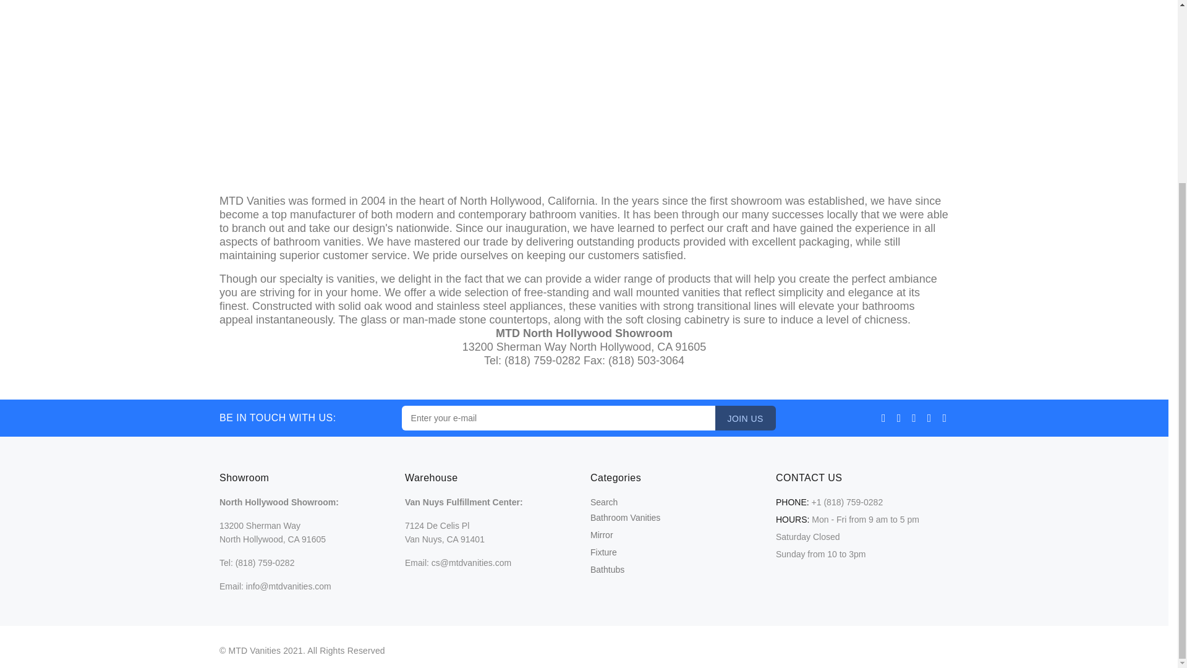  I want to click on JOIN US, so click(746, 417).